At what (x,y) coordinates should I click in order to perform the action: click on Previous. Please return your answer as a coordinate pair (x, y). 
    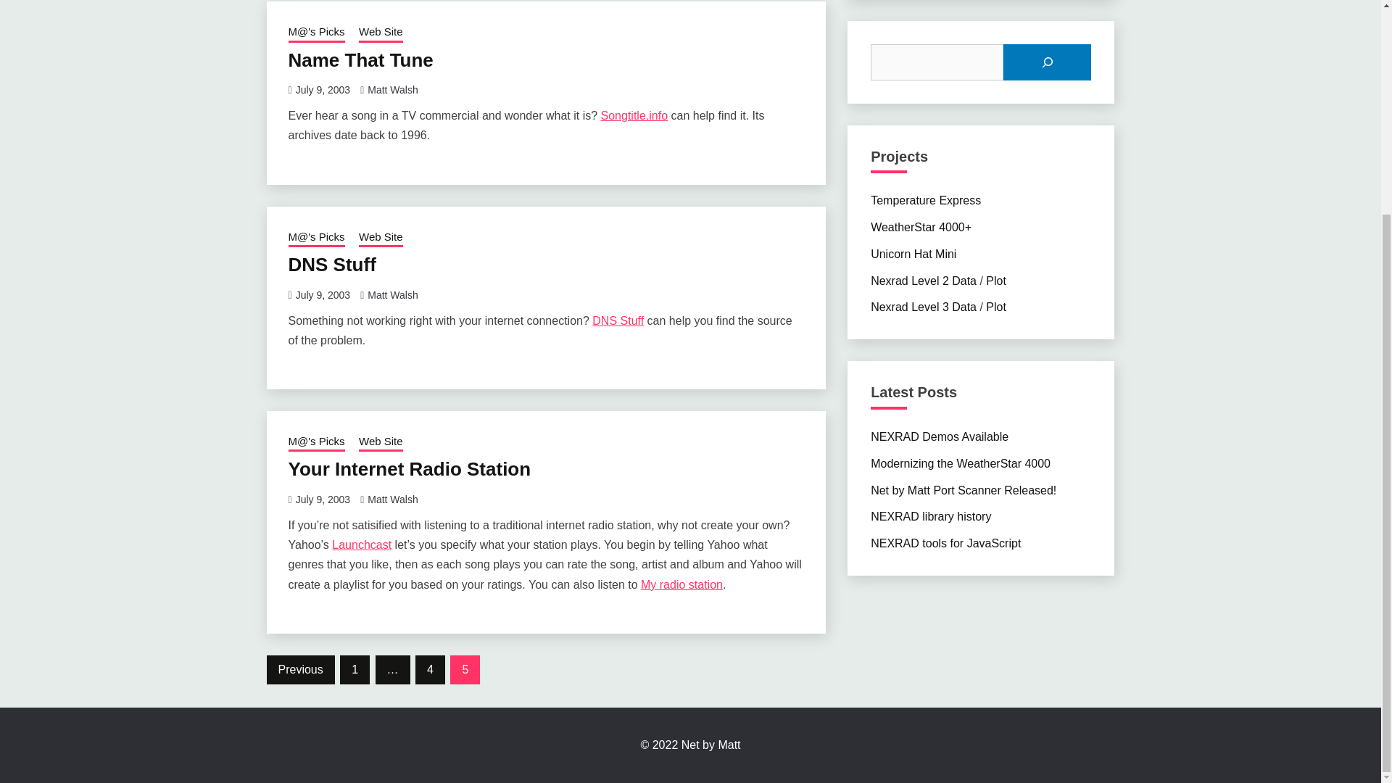
    Looking at the image, I should click on (301, 669).